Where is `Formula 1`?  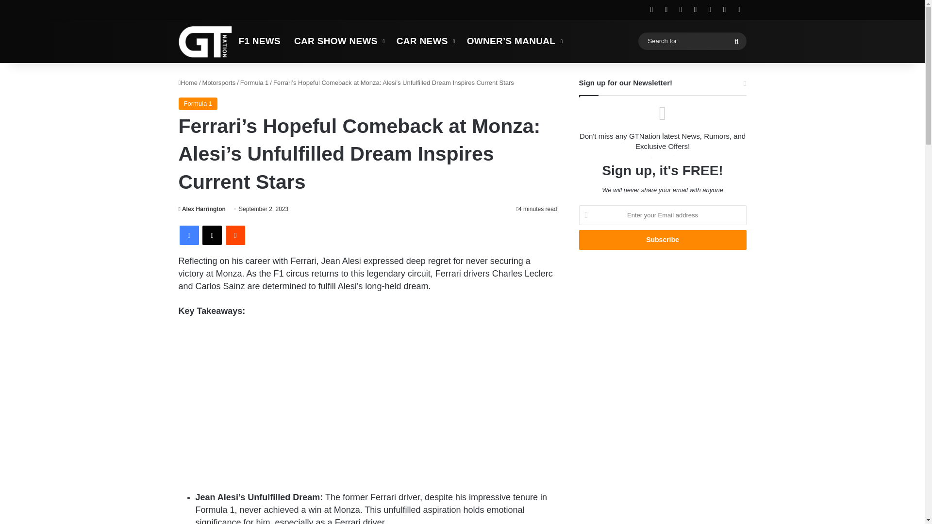 Formula 1 is located at coordinates (254, 82).